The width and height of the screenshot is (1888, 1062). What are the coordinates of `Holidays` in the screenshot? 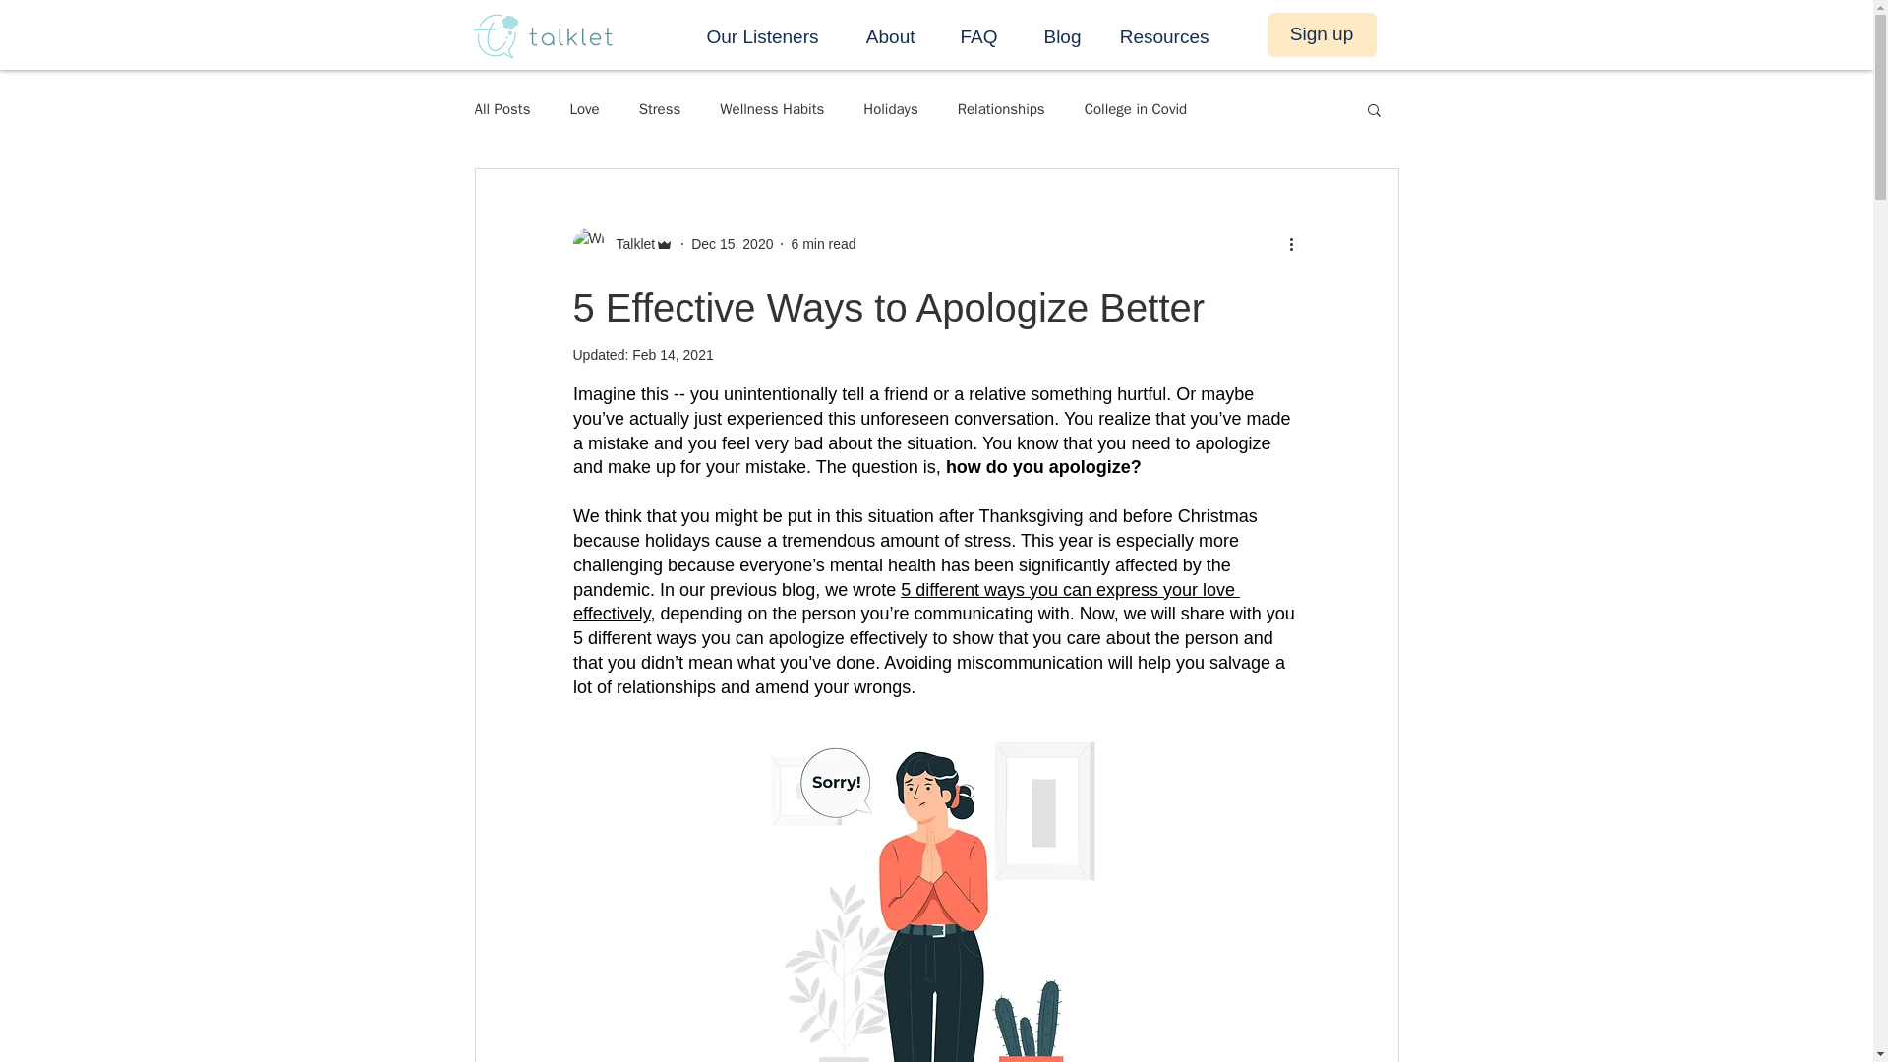 It's located at (890, 108).